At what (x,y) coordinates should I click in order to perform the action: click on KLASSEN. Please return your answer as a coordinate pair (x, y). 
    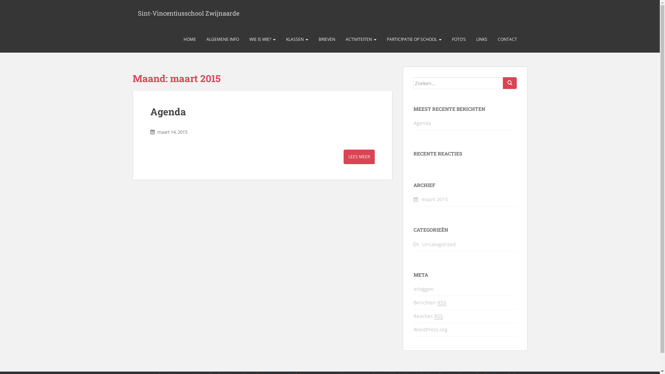
    Looking at the image, I should click on (297, 39).